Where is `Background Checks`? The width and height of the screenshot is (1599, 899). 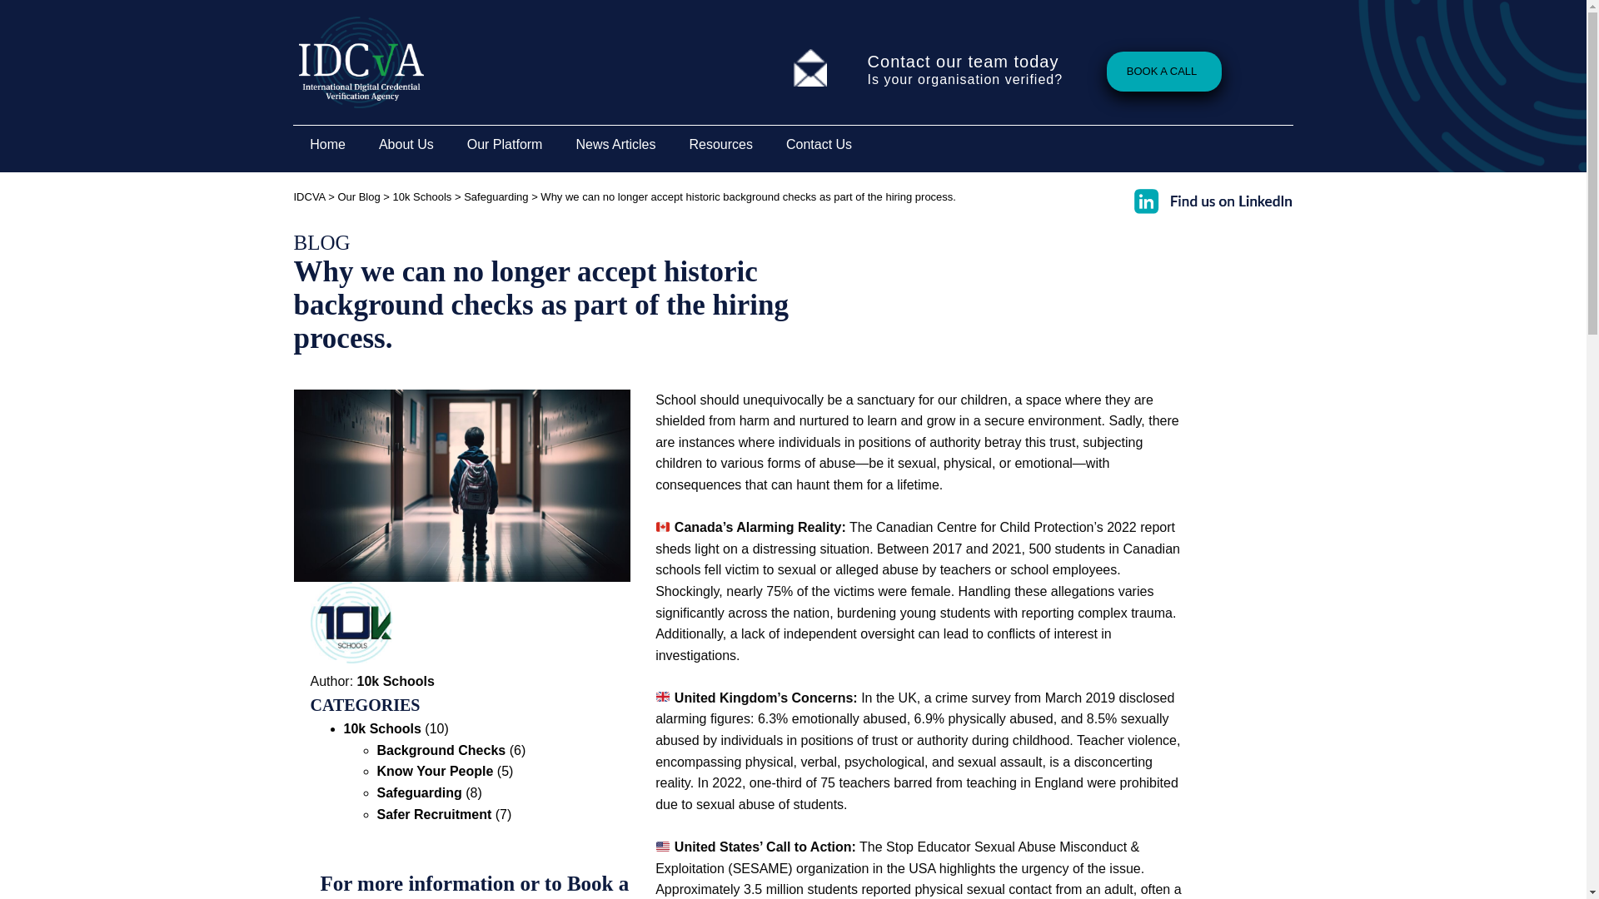 Background Checks is located at coordinates (440, 751).